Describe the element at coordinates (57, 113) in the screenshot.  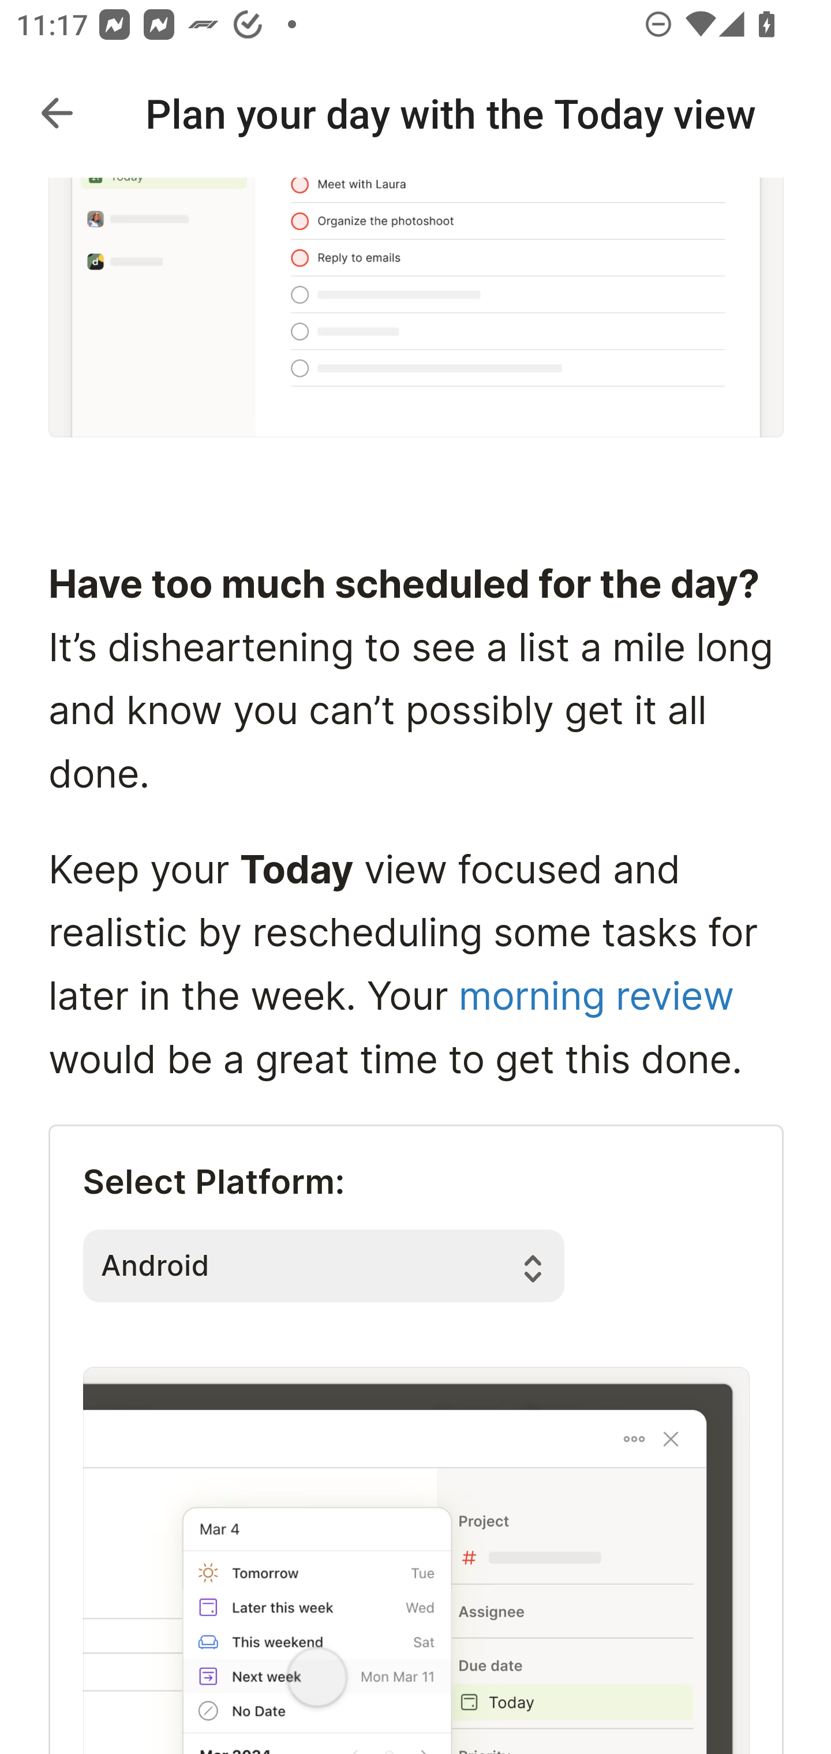
I see `Navigate up` at that location.